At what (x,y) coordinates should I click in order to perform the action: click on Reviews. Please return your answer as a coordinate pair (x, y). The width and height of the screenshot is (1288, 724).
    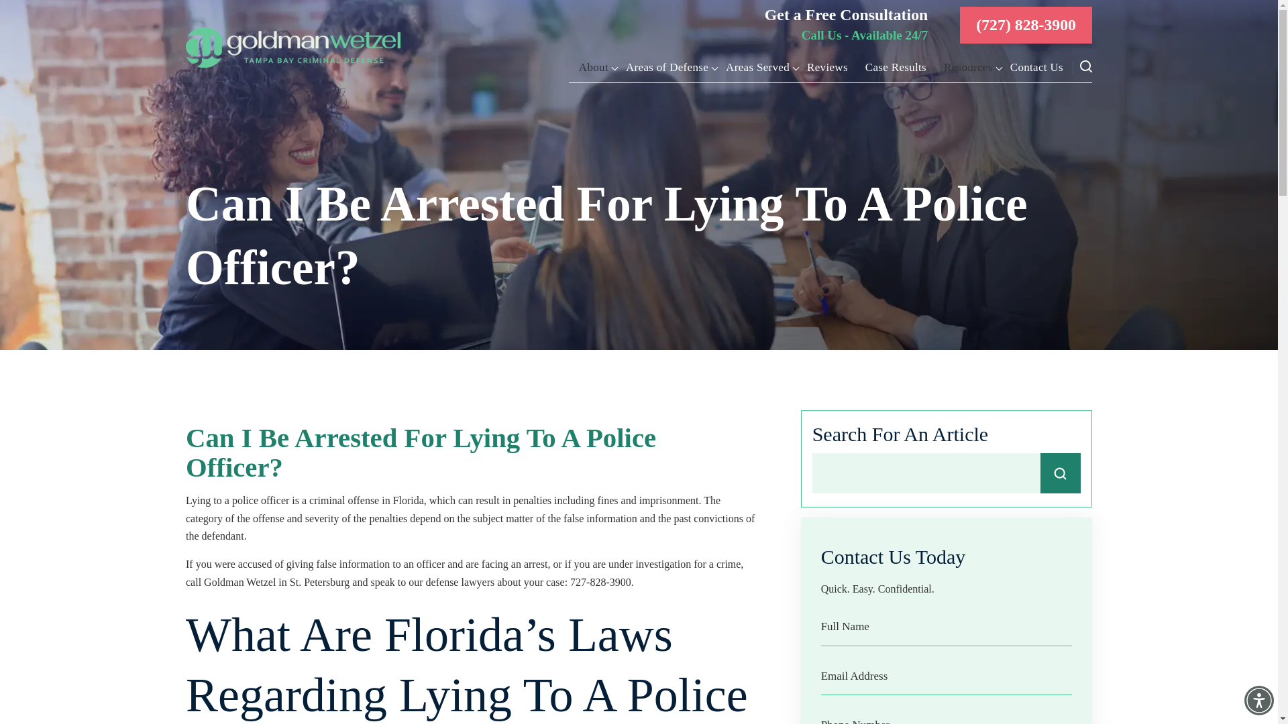
    Looking at the image, I should click on (828, 67).